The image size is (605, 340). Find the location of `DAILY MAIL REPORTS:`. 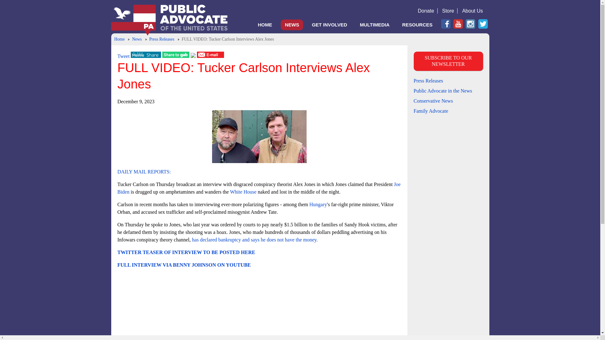

DAILY MAIL REPORTS: is located at coordinates (144, 172).